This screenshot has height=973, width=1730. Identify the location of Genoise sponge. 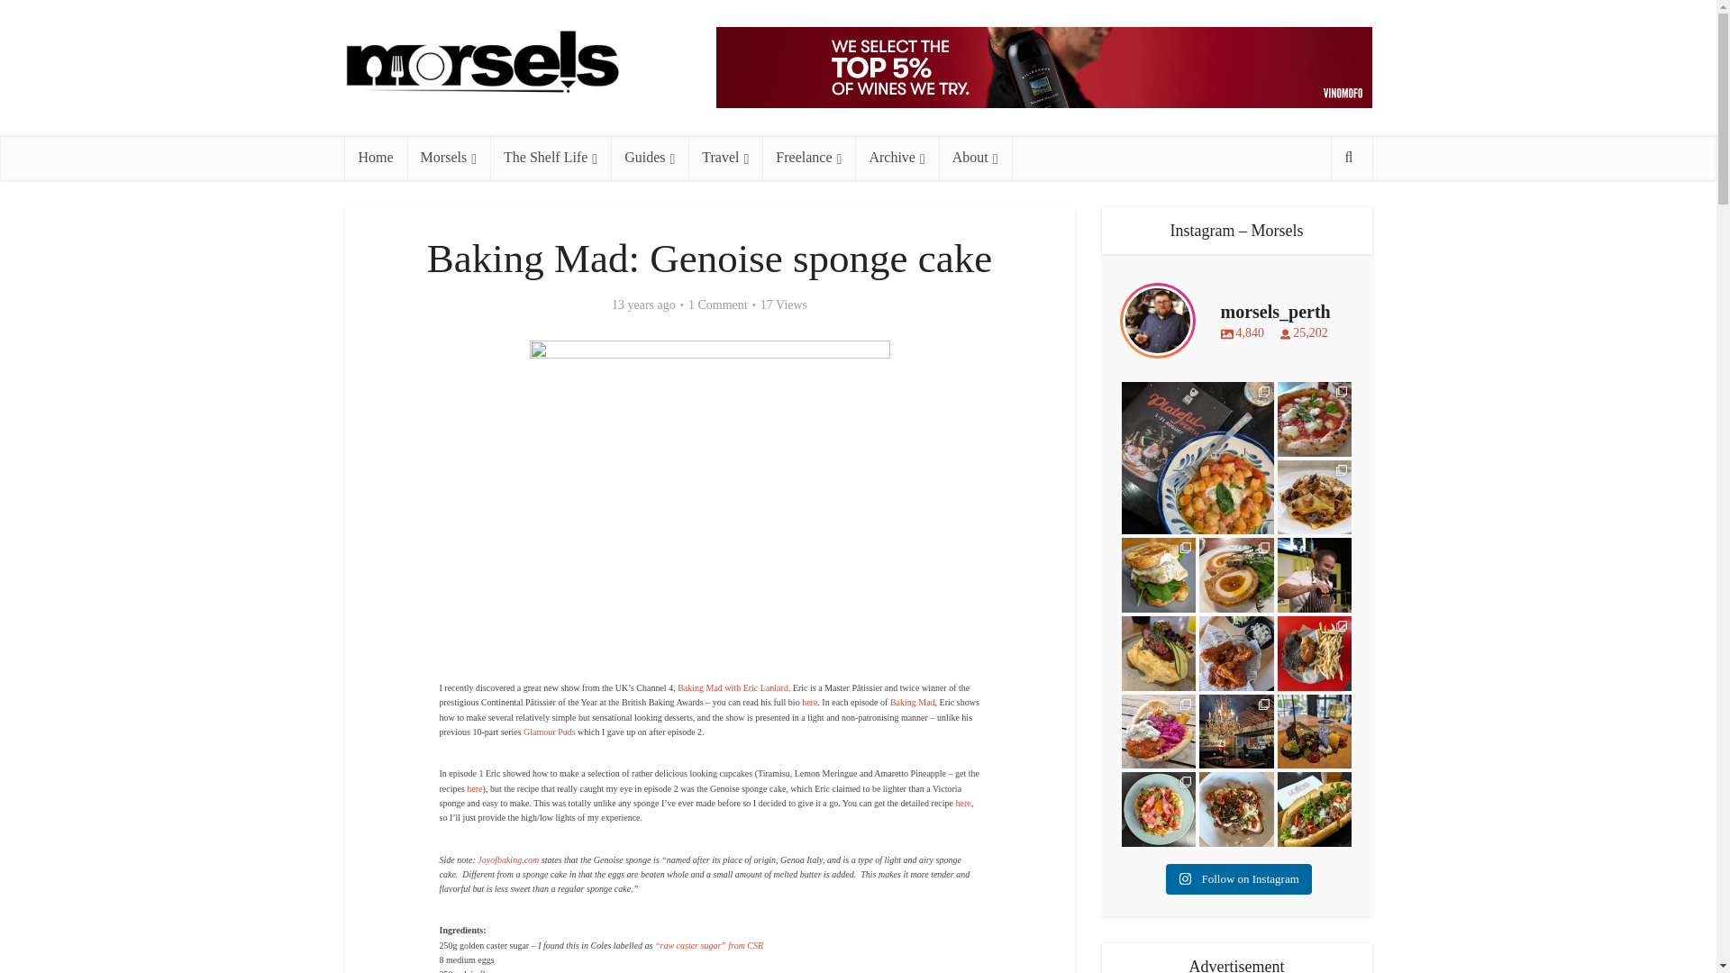
(962, 803).